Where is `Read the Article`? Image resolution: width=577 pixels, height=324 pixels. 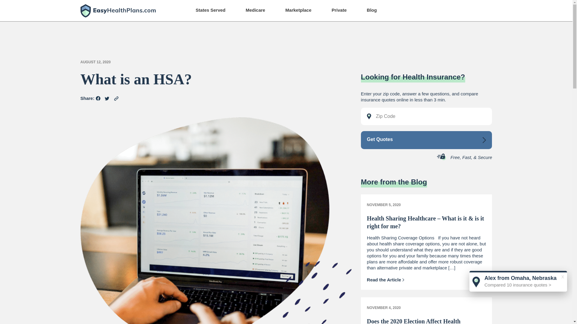 Read the Article is located at coordinates (386, 280).